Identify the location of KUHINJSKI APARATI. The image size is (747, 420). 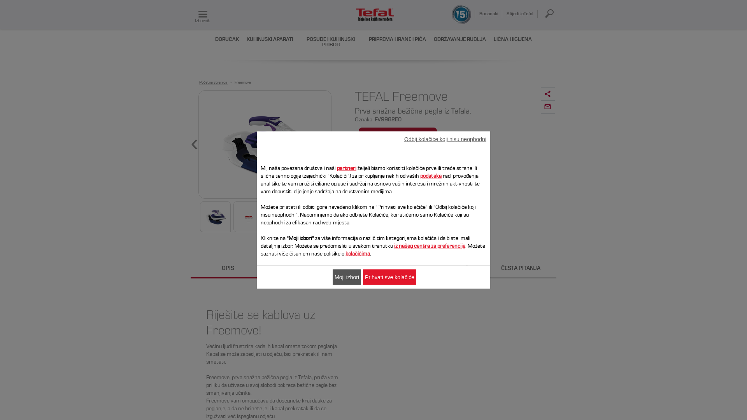
(270, 40).